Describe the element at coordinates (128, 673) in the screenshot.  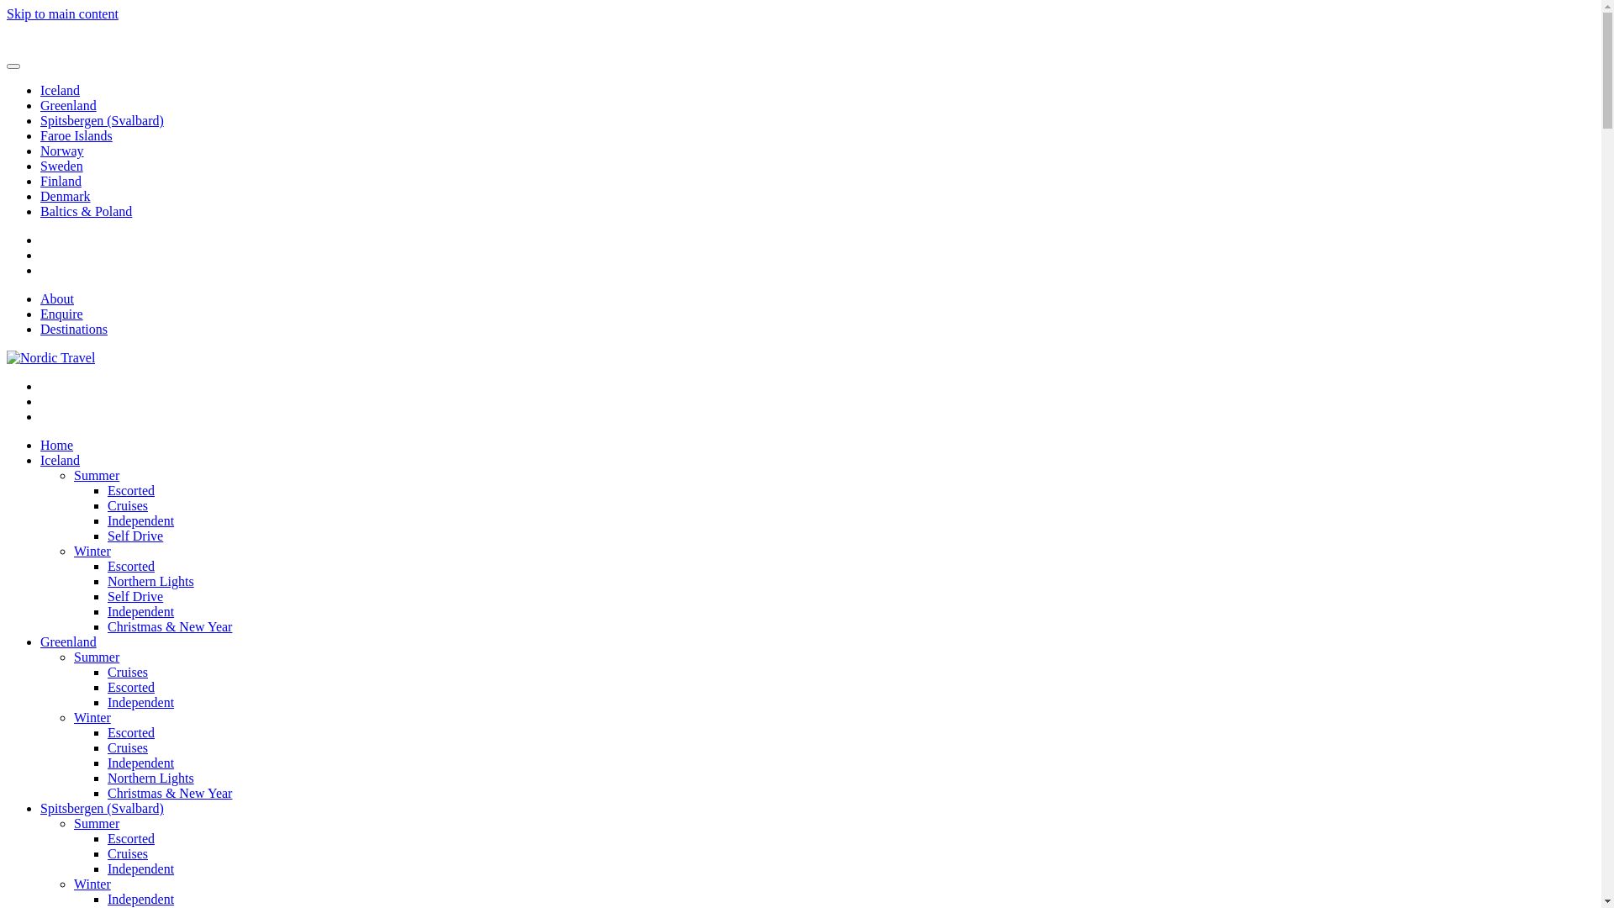
I see `Cruises` at that location.